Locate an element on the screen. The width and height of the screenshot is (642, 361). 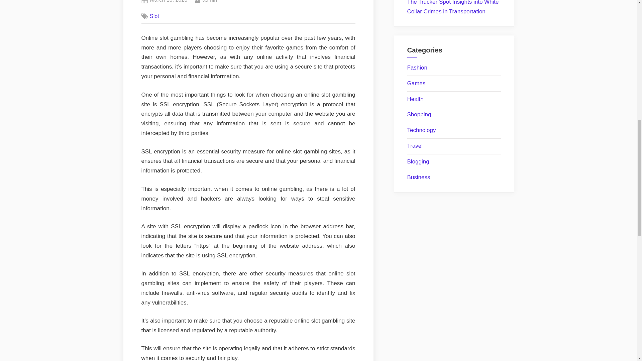
Games is located at coordinates (415, 99).